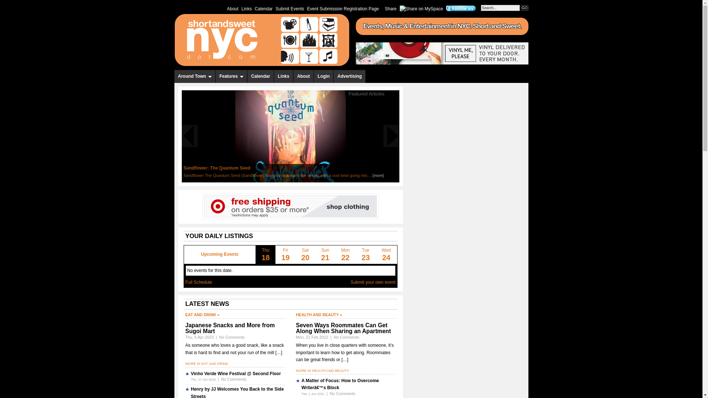 The height and width of the screenshot is (398, 708). Describe the element at coordinates (264, 8) in the screenshot. I see `Calendar` at that location.